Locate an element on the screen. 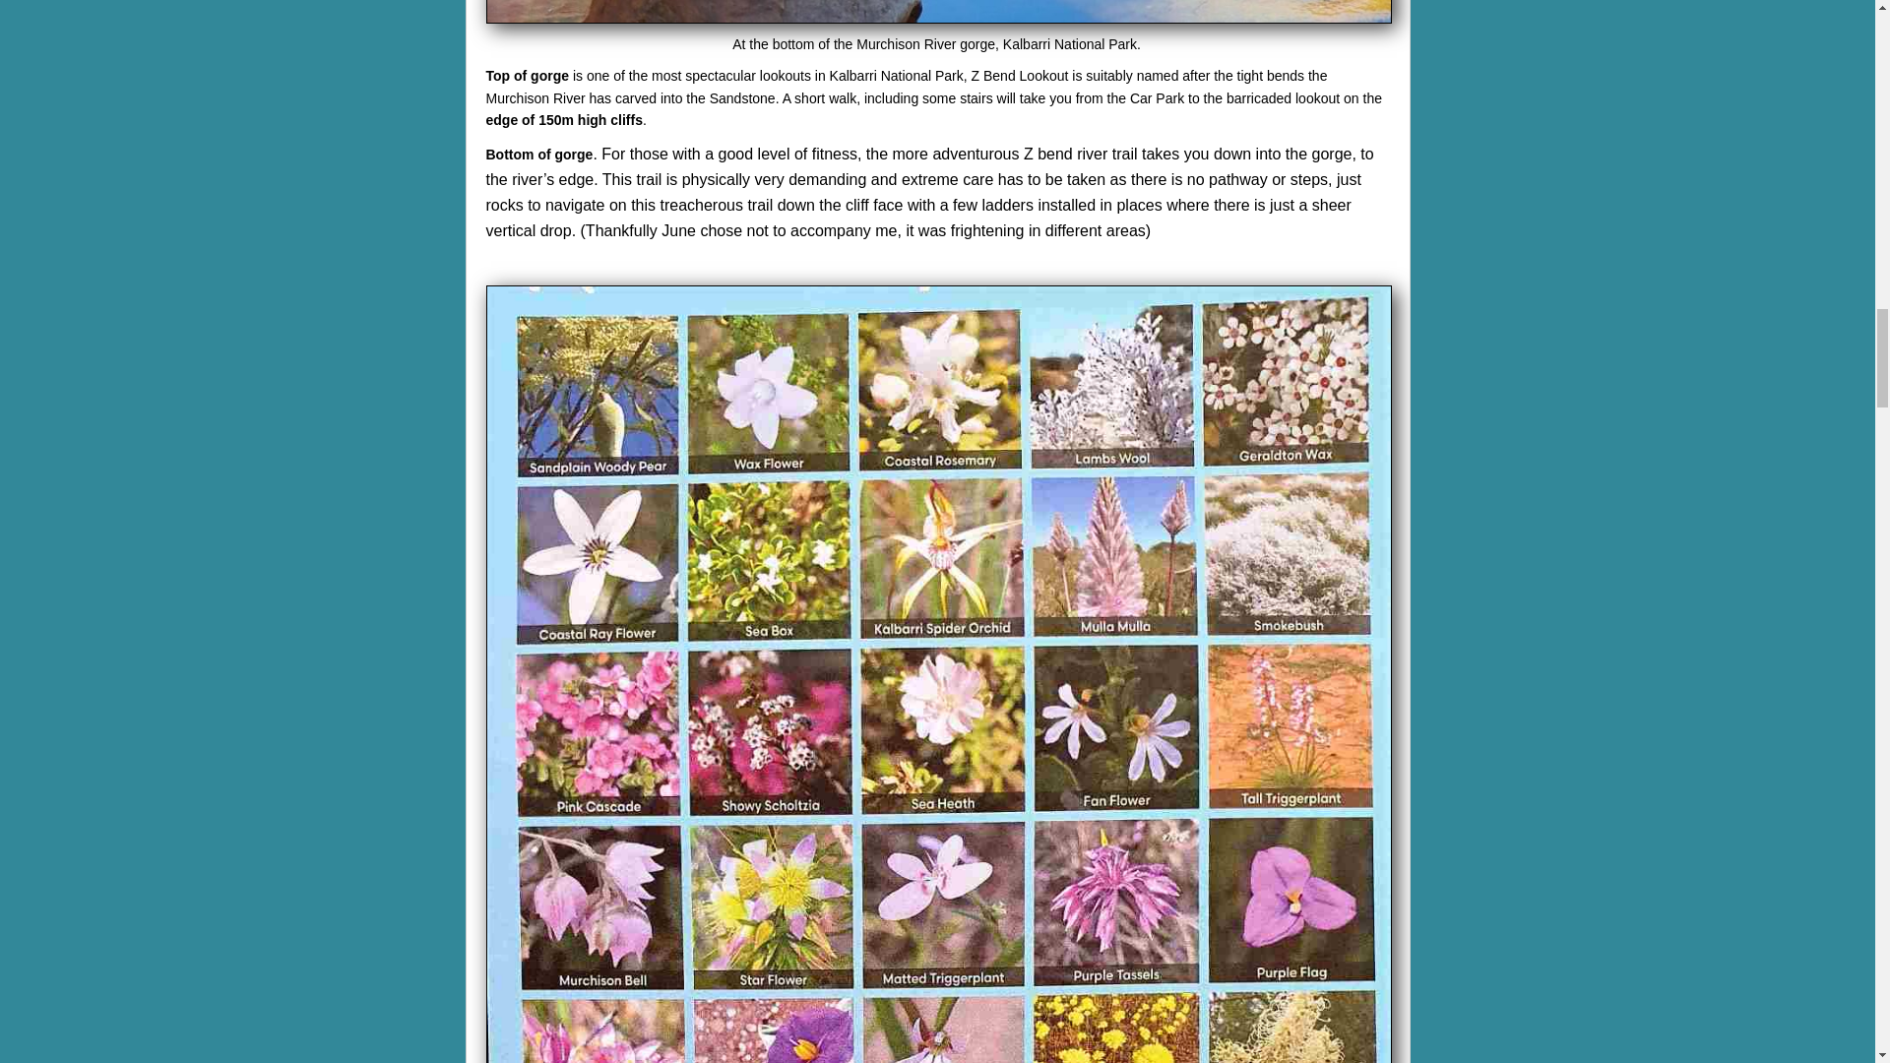  Murchison River gorge is located at coordinates (938, 11).